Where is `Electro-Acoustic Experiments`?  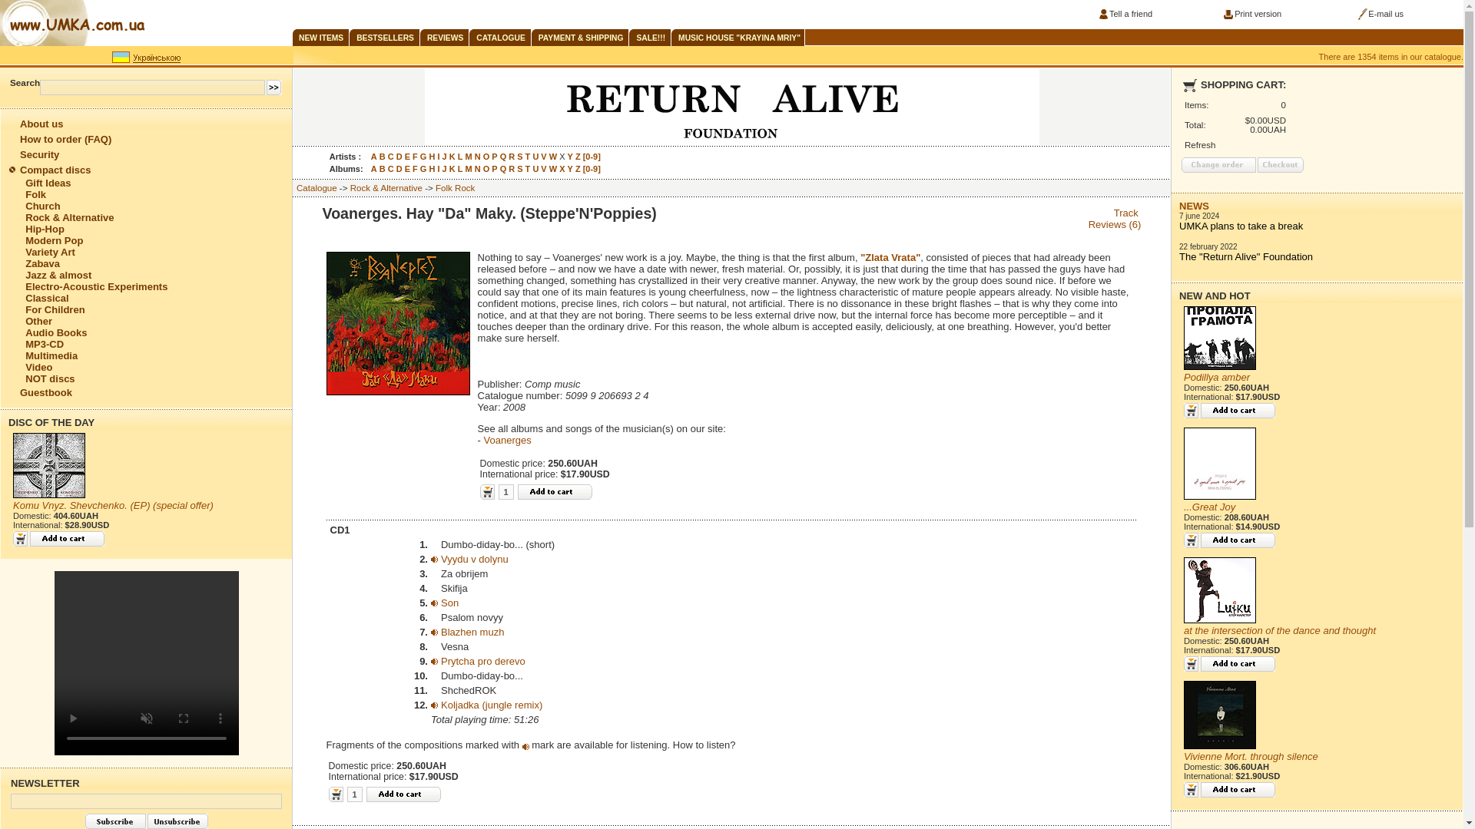 Electro-Acoustic Experiments is located at coordinates (96, 287).